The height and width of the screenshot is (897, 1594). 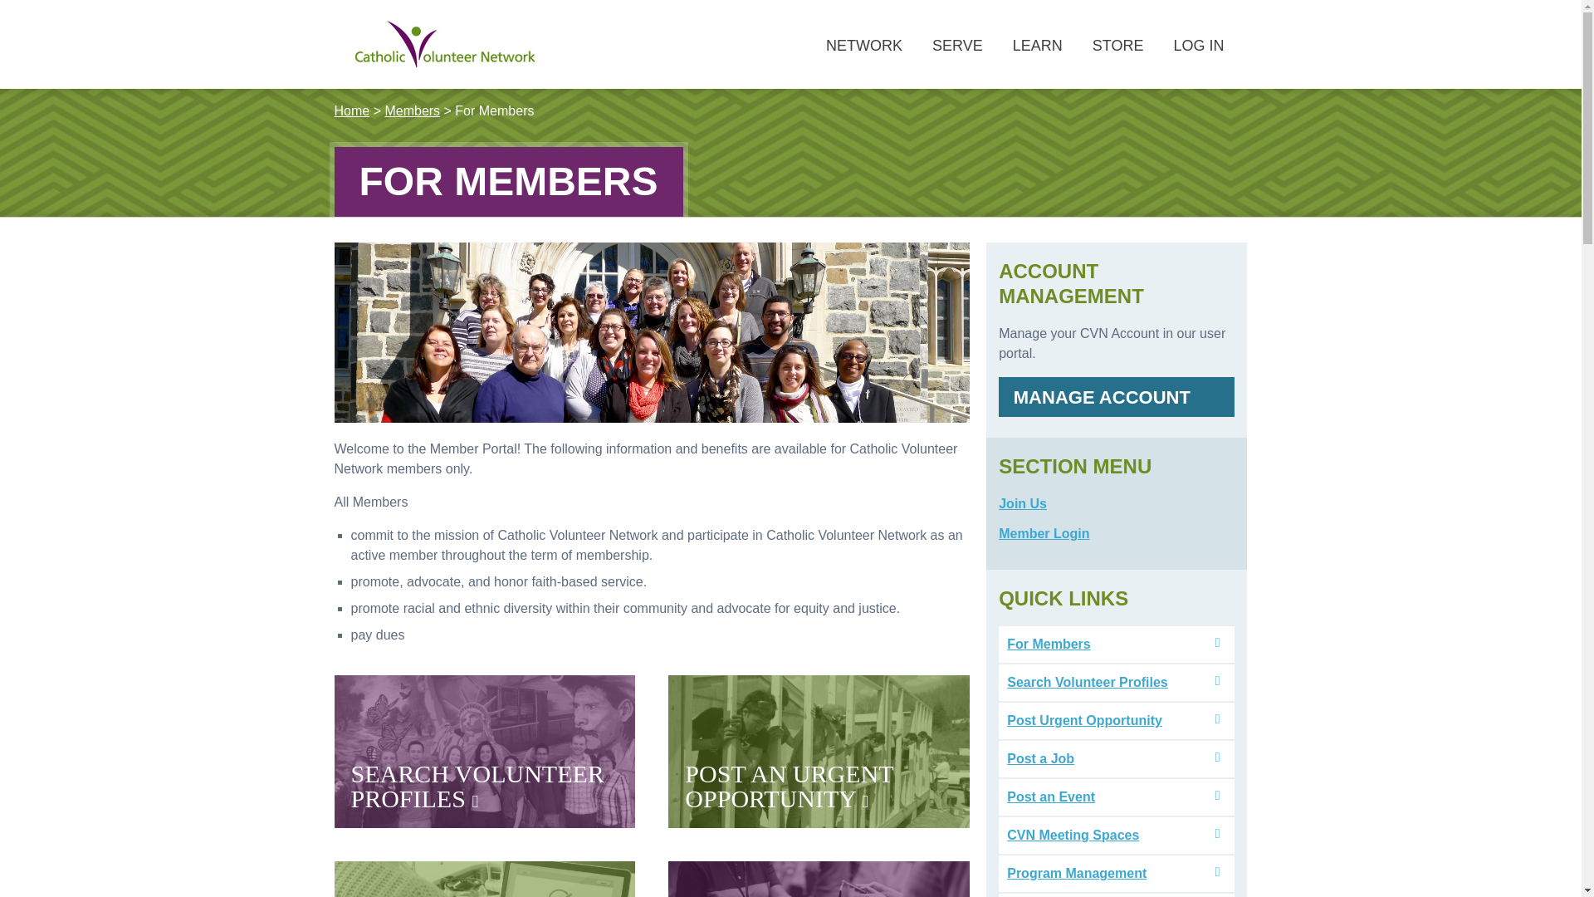 What do you see at coordinates (957, 46) in the screenshot?
I see `SERVE` at bounding box center [957, 46].